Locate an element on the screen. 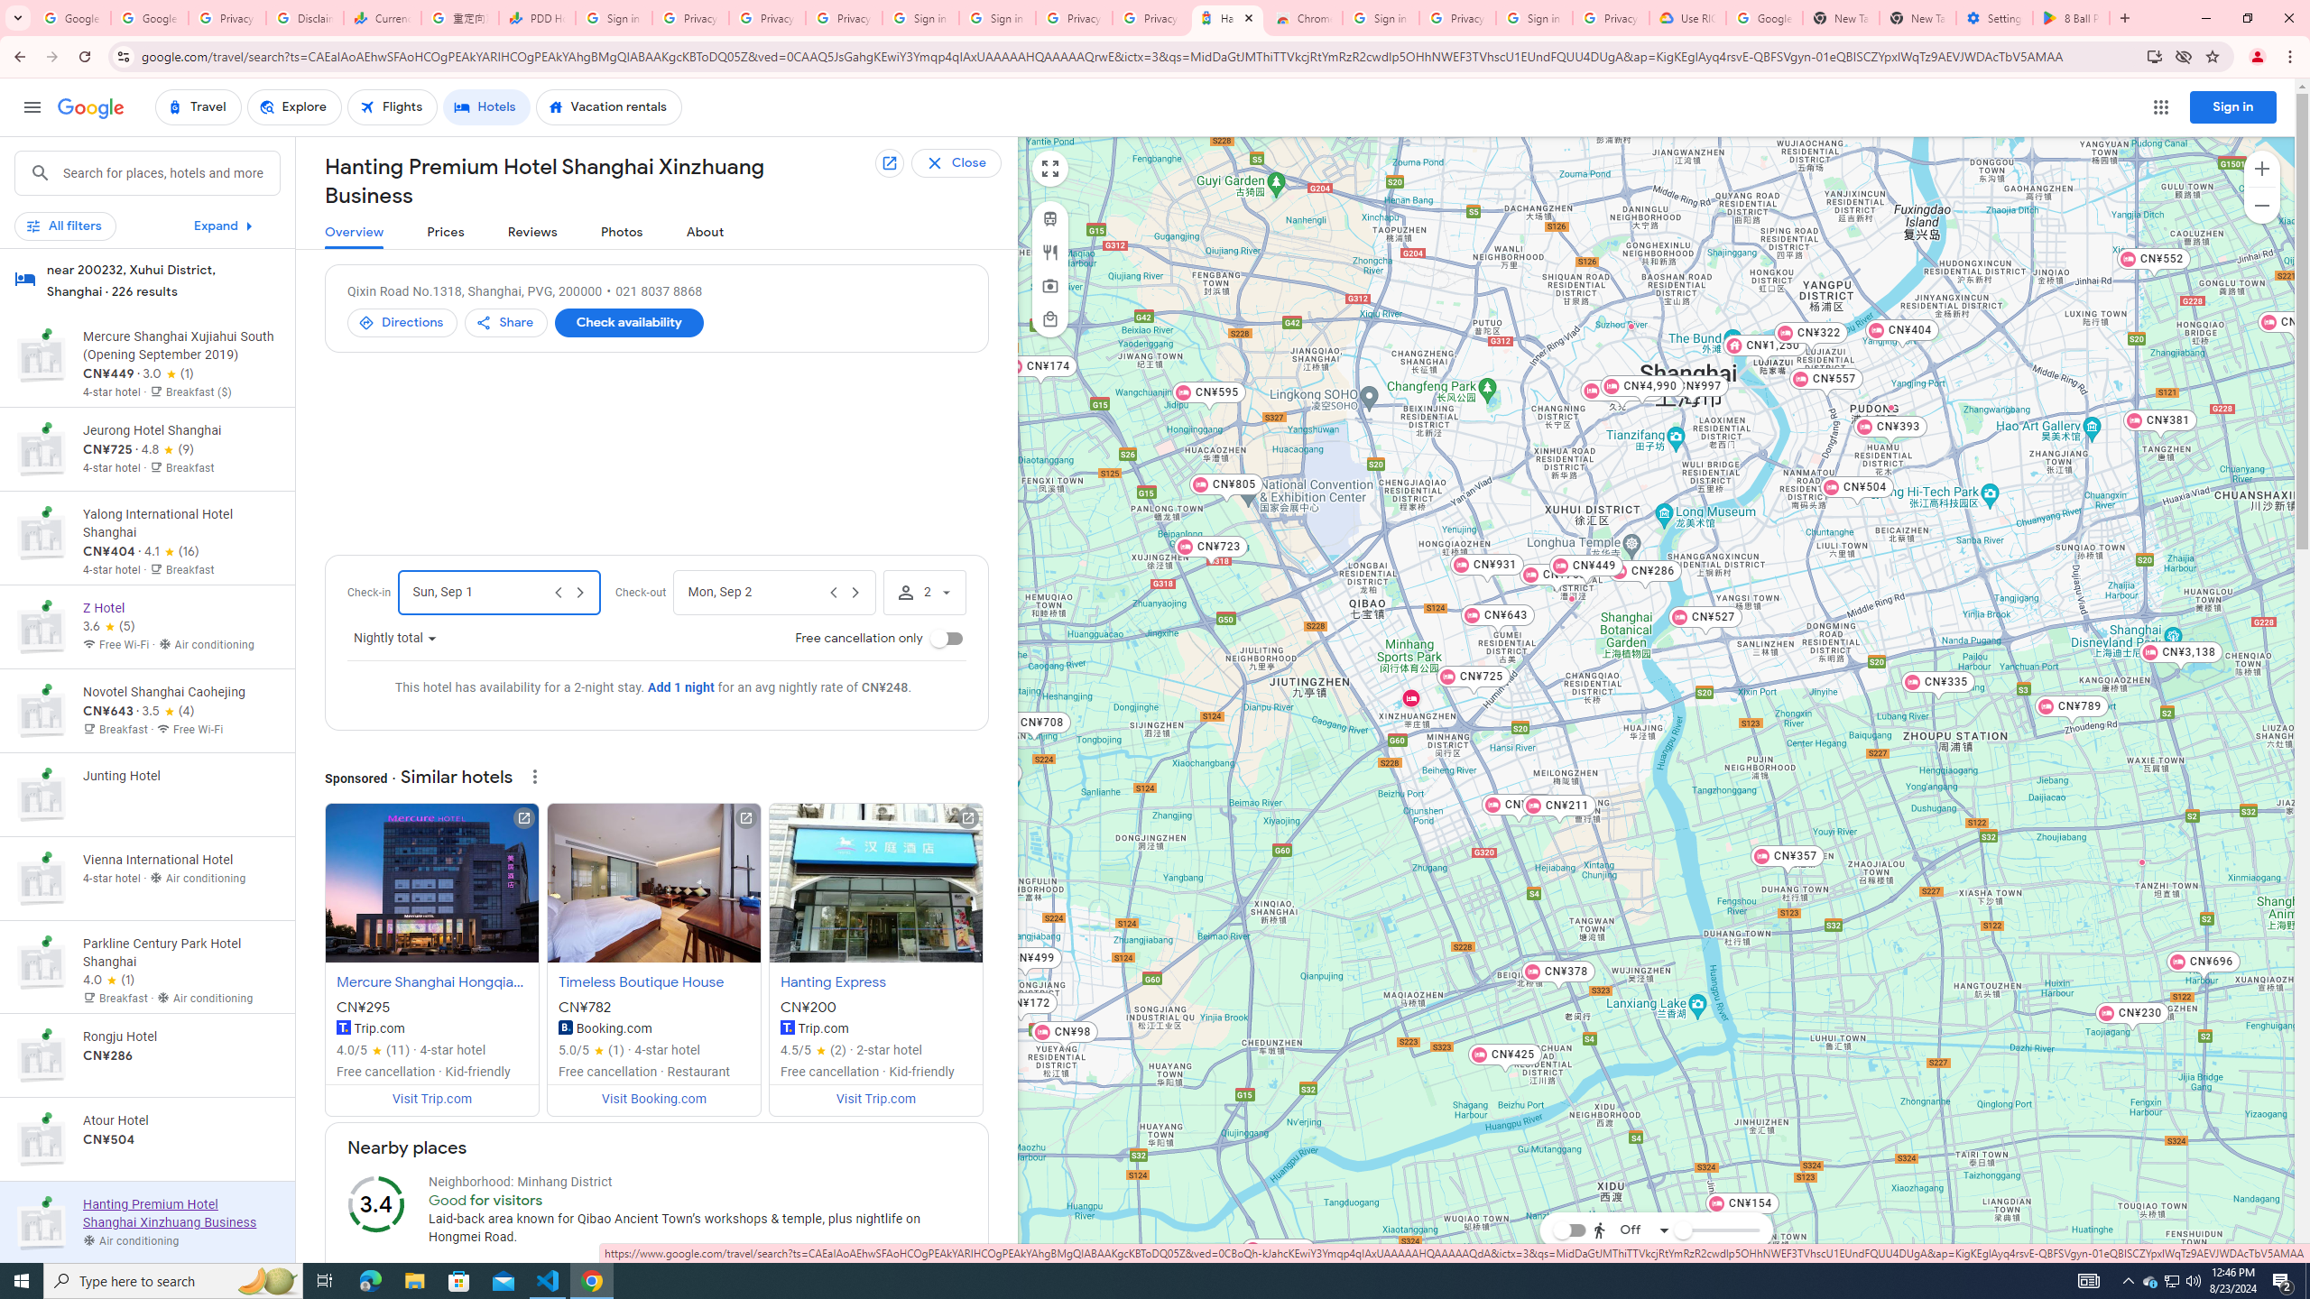  5 out of 5 stars from 1 reviews is located at coordinates (592, 1050).